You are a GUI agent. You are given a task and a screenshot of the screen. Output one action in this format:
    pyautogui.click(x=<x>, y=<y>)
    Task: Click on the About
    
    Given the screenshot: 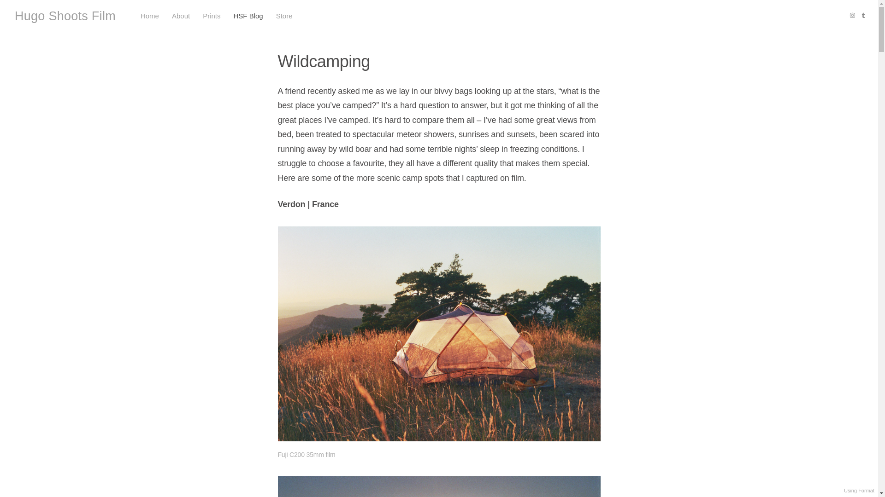 What is the action you would take?
    pyautogui.click(x=181, y=17)
    